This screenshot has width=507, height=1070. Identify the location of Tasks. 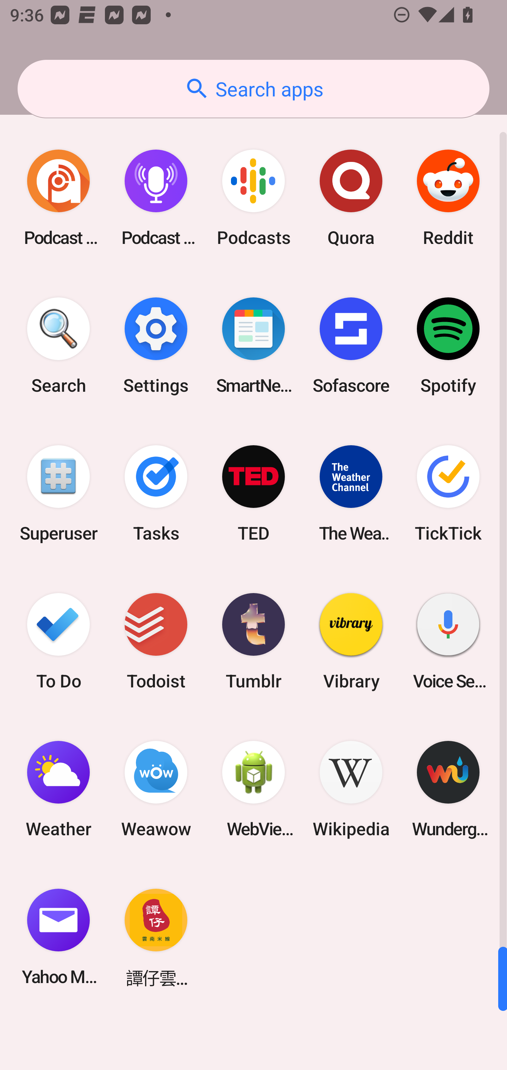
(156, 493).